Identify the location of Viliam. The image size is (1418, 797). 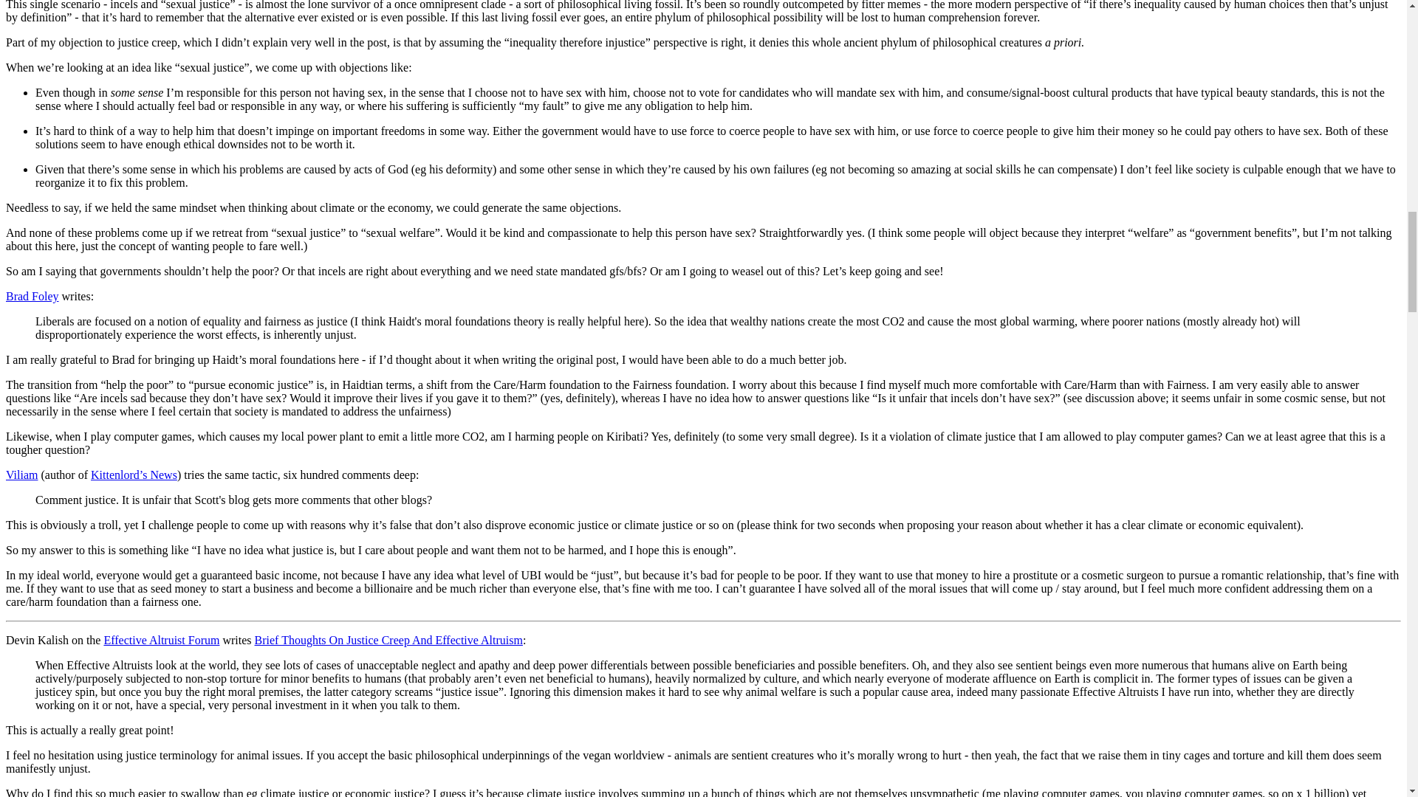
(21, 475).